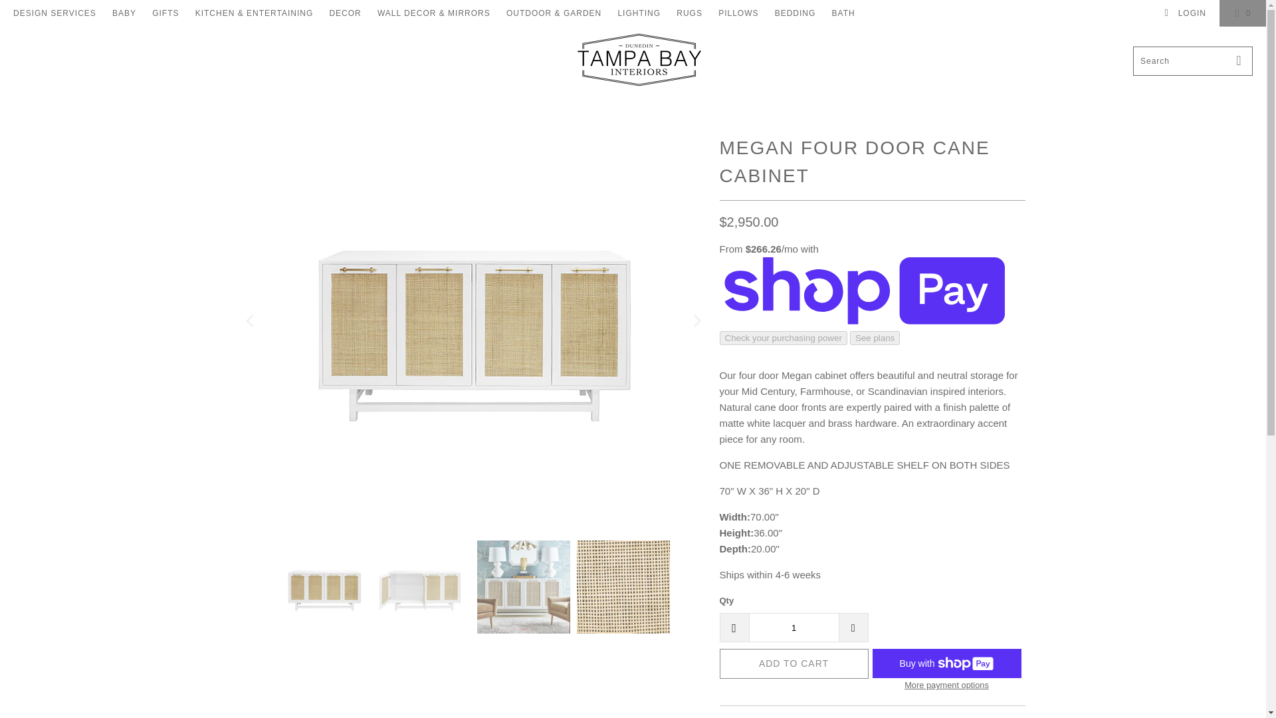 This screenshot has width=1276, height=718. What do you see at coordinates (345, 13) in the screenshot?
I see `DECOR` at bounding box center [345, 13].